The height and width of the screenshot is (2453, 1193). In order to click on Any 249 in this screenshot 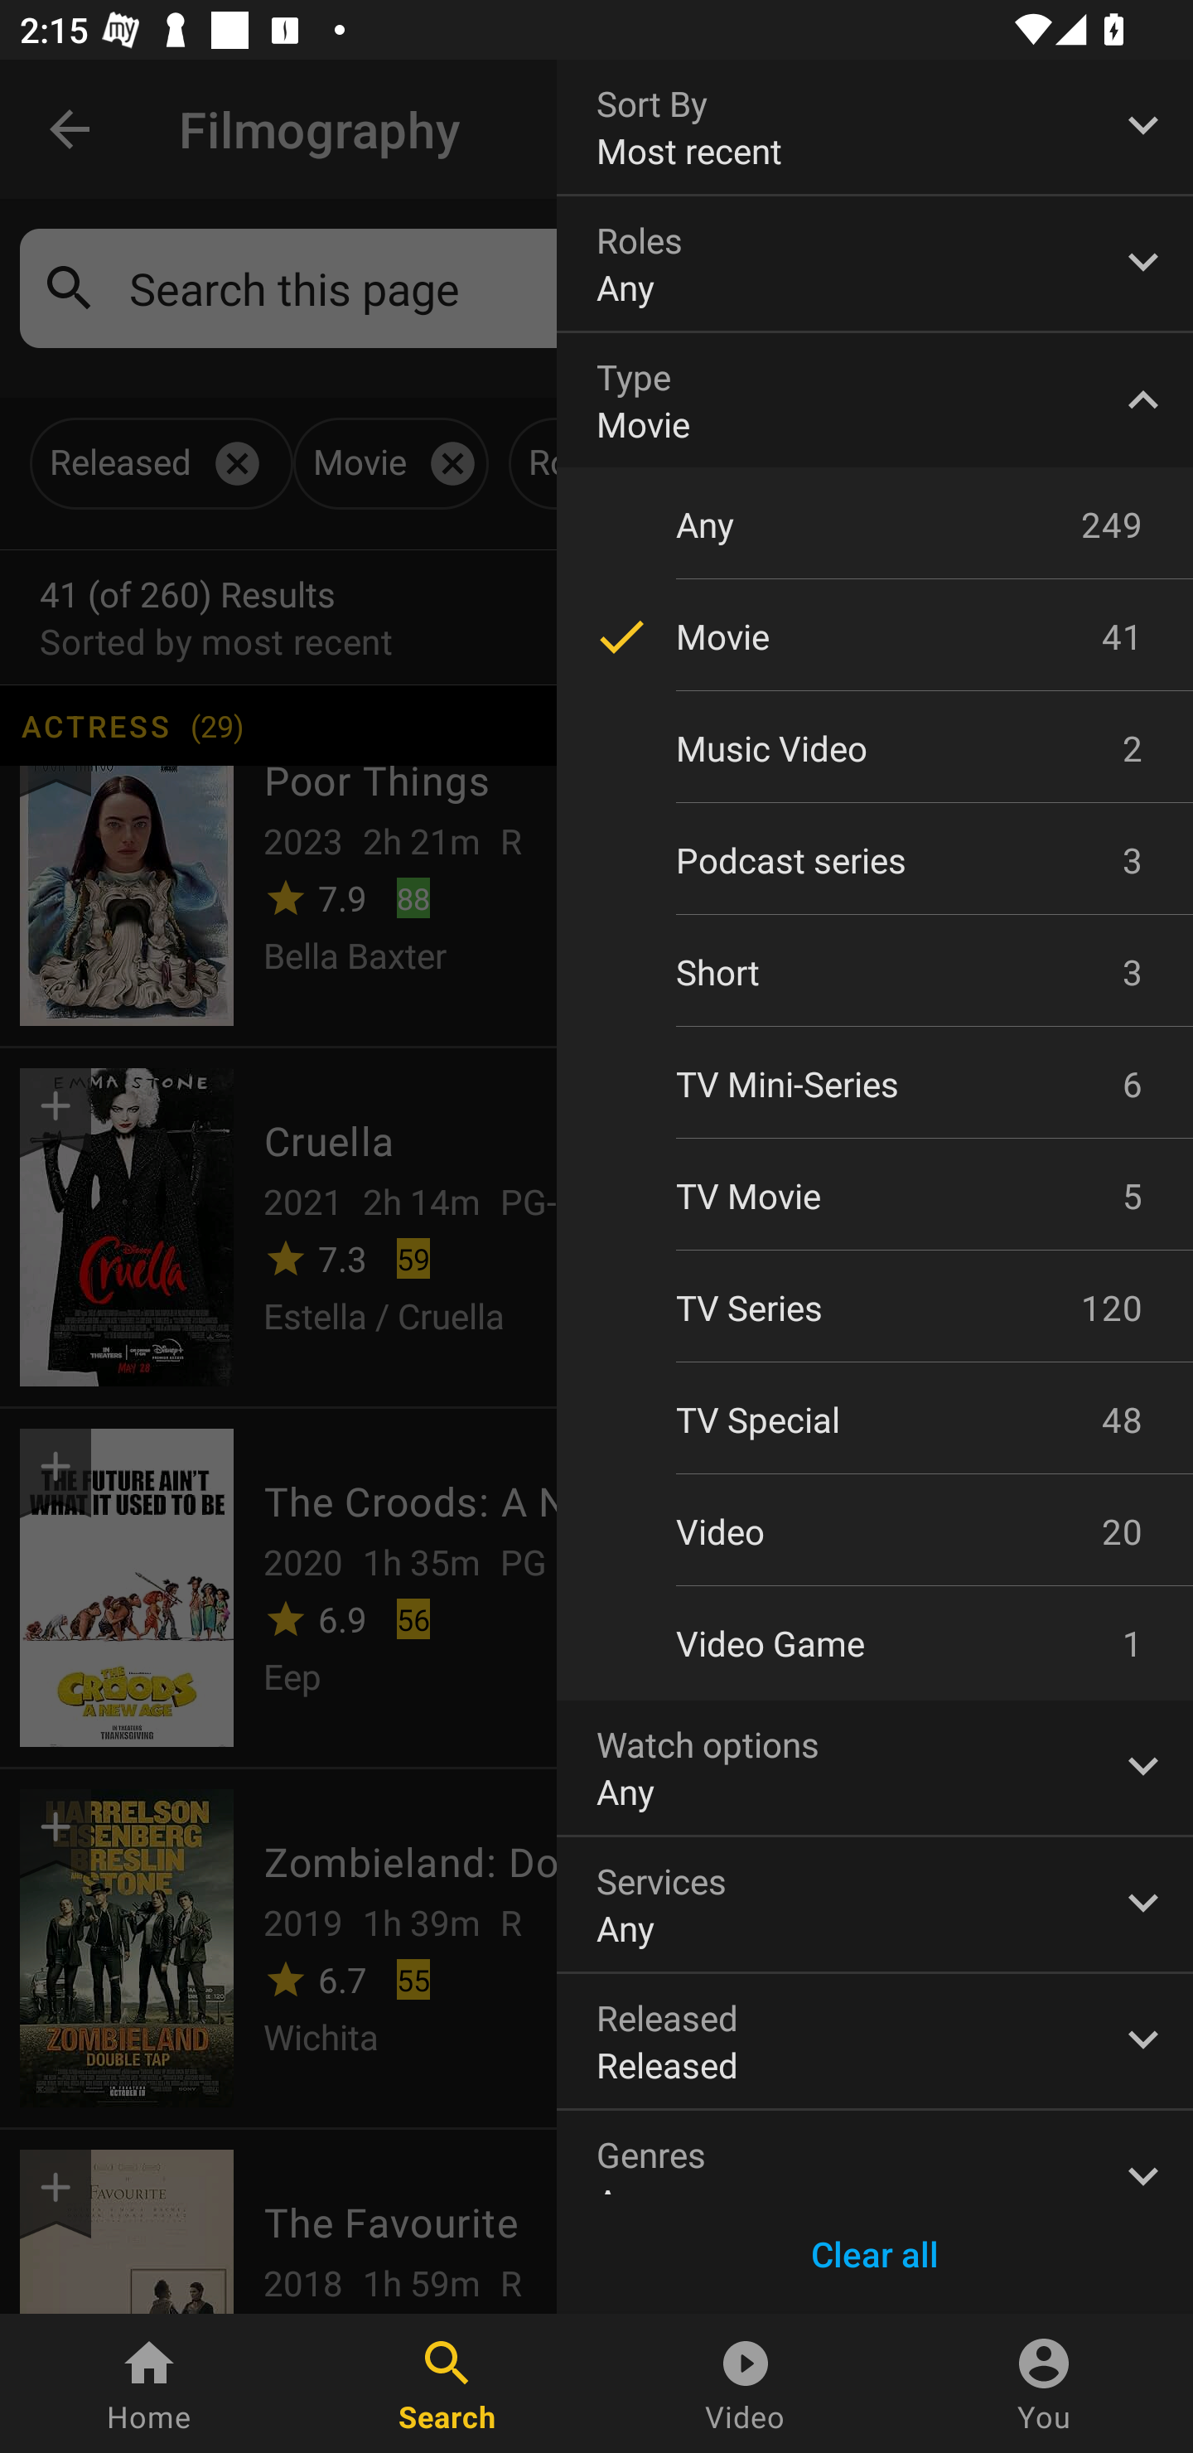, I will do `click(875, 525)`.